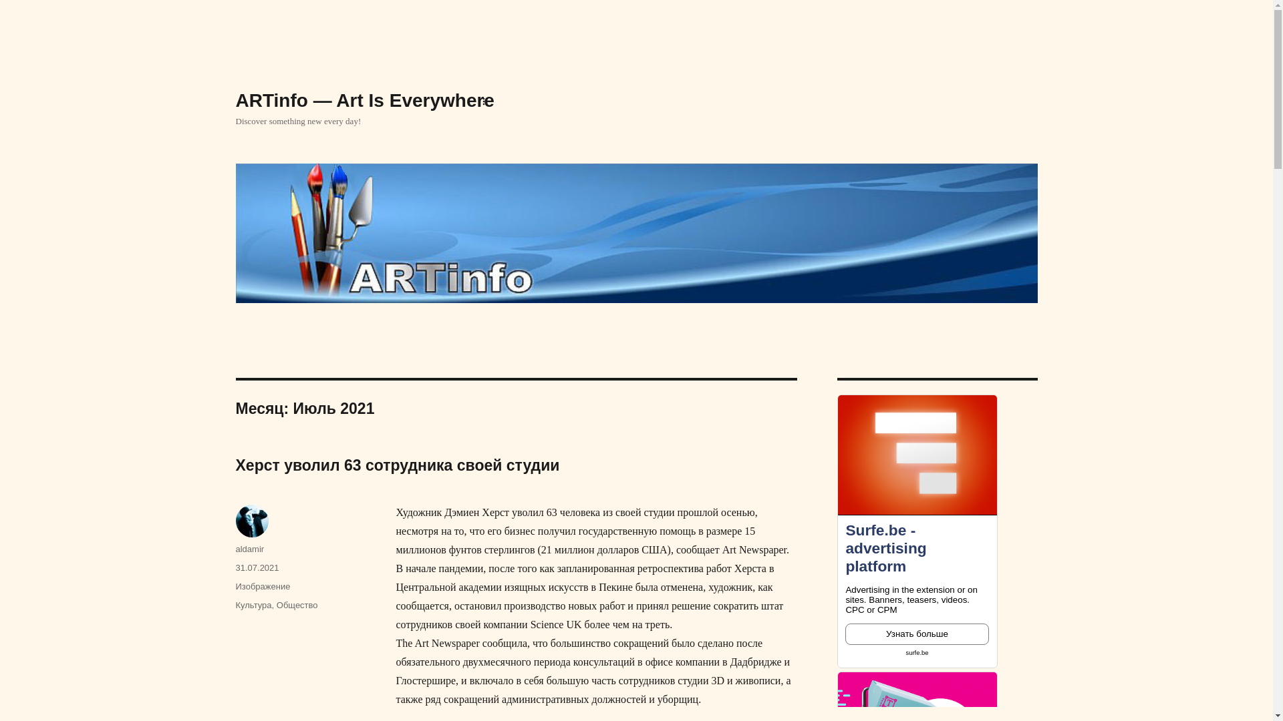 This screenshot has width=1283, height=721. Describe the element at coordinates (250, 549) in the screenshot. I see `aldamir` at that location.